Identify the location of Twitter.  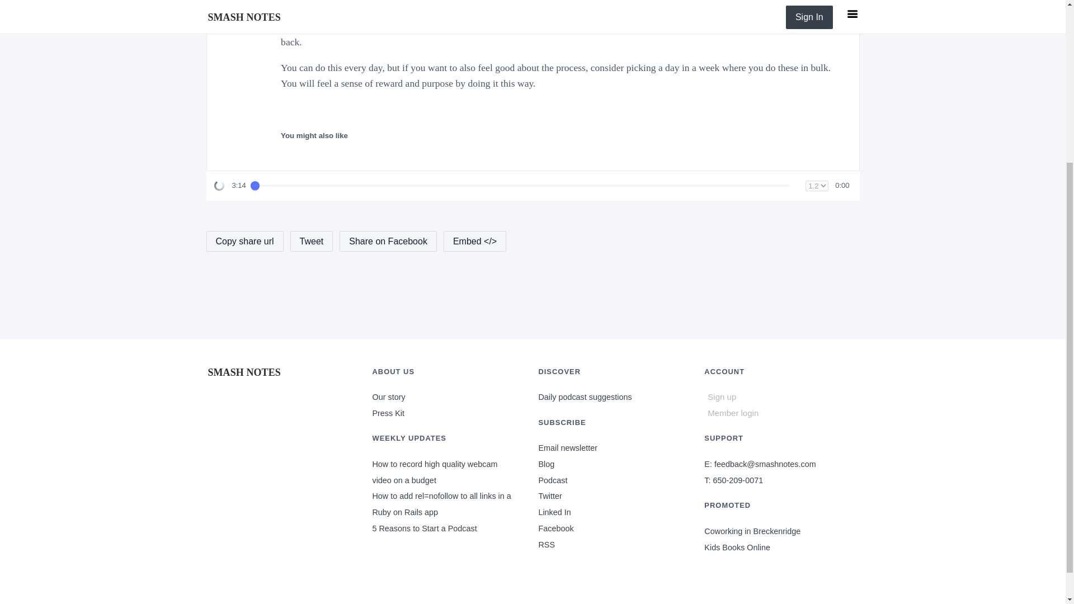
(549, 496).